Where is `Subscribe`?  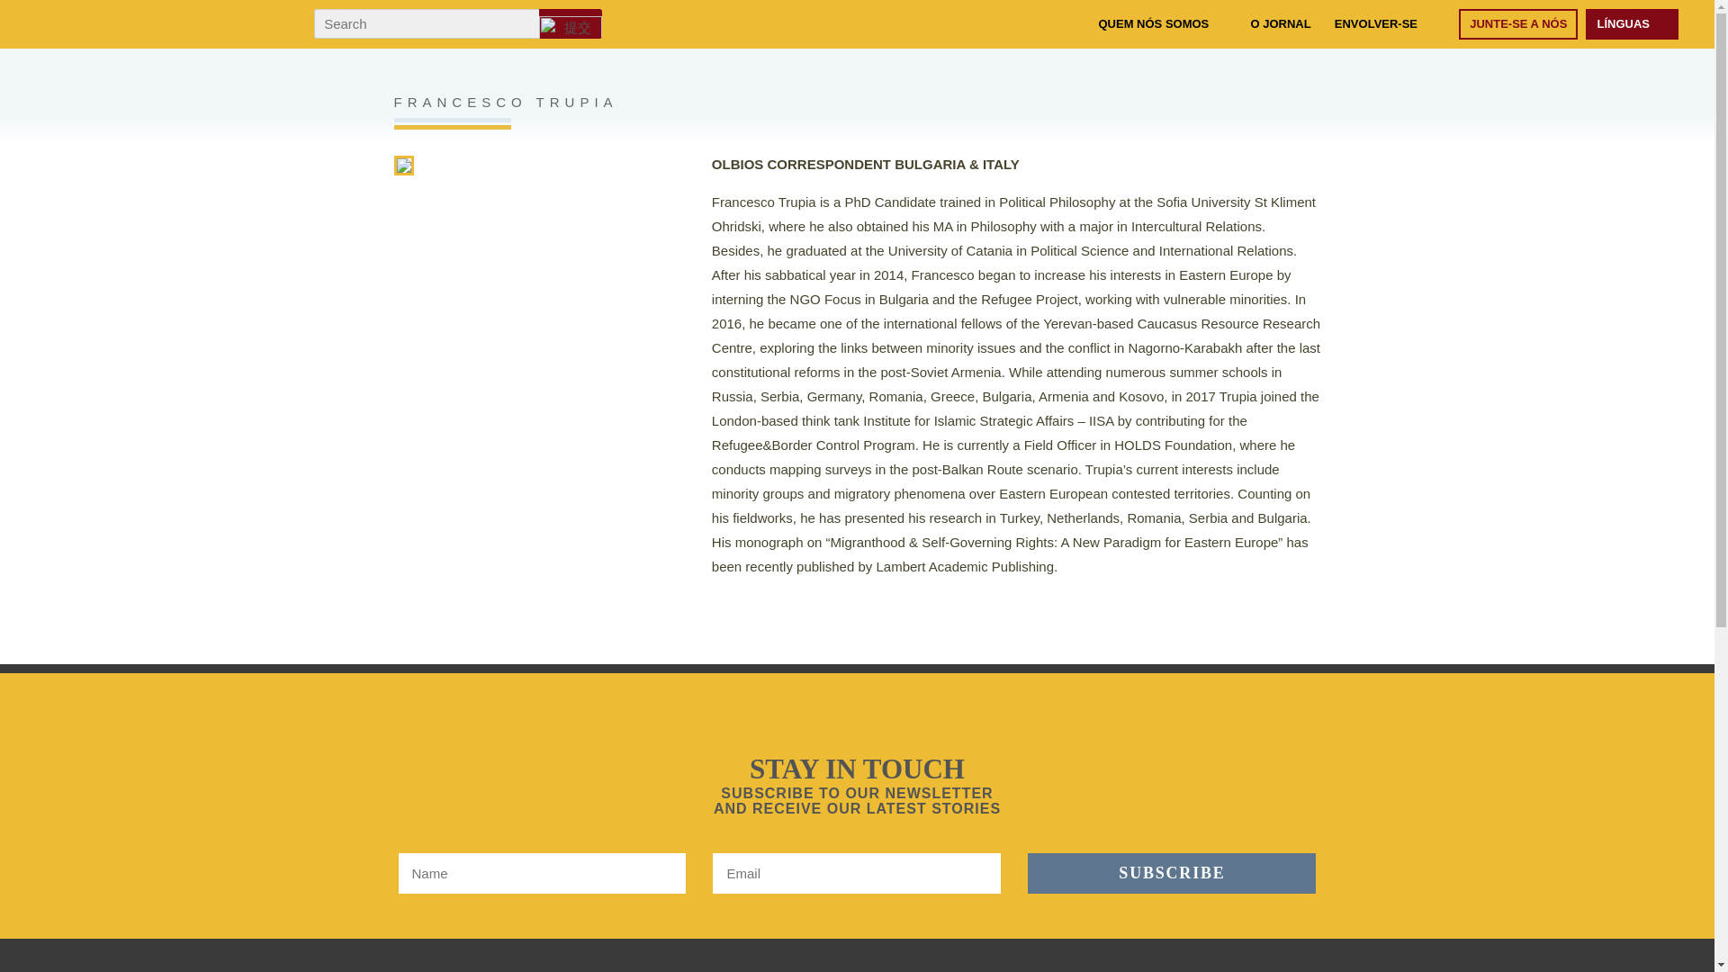 Subscribe is located at coordinates (1172, 873).